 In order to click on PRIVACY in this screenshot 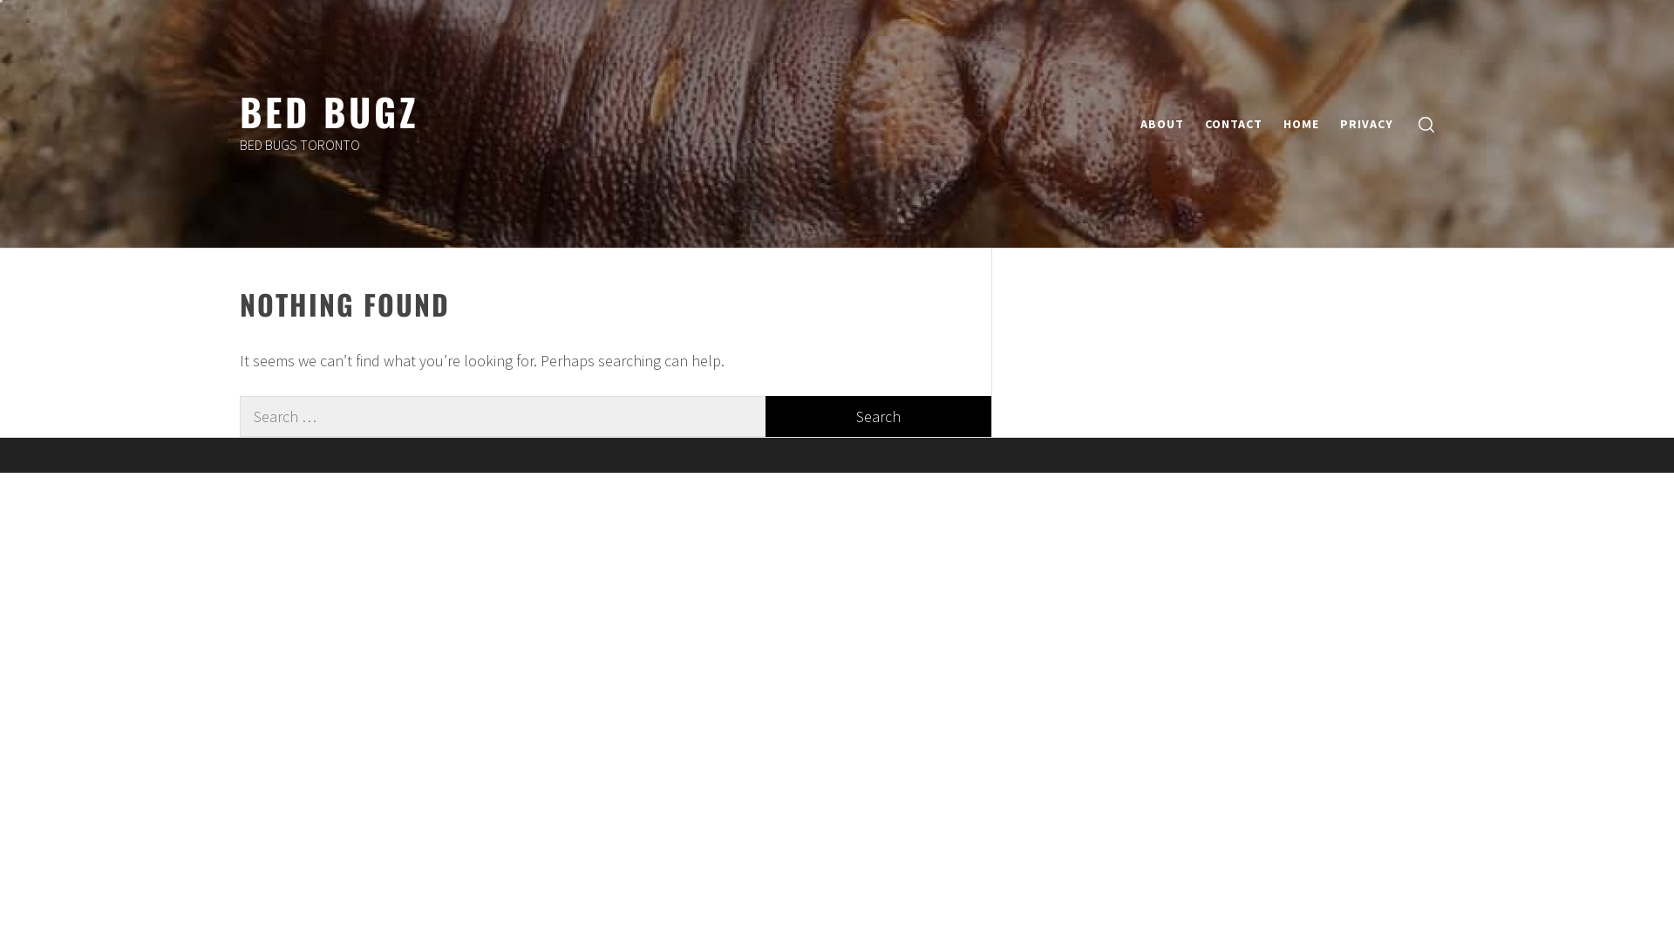, I will do `click(1367, 124)`.